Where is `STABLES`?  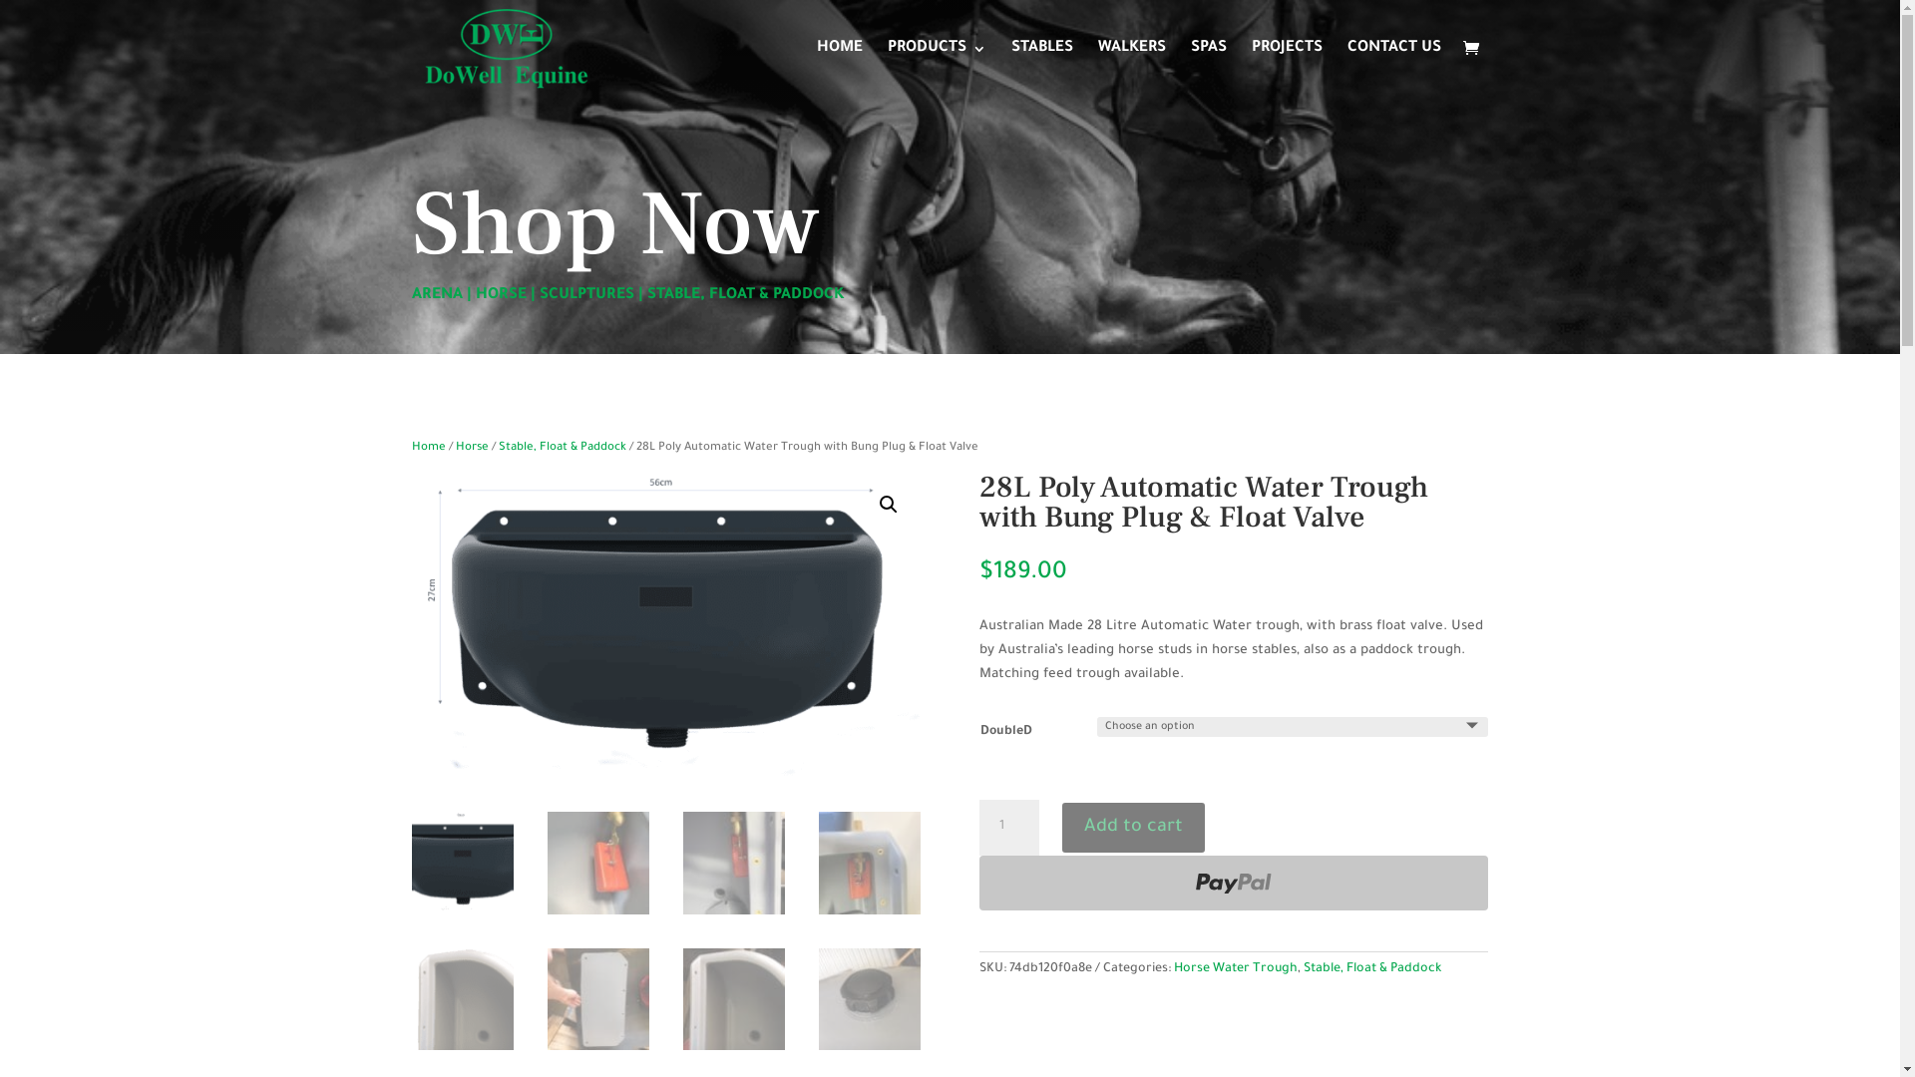 STABLES is located at coordinates (1041, 70).